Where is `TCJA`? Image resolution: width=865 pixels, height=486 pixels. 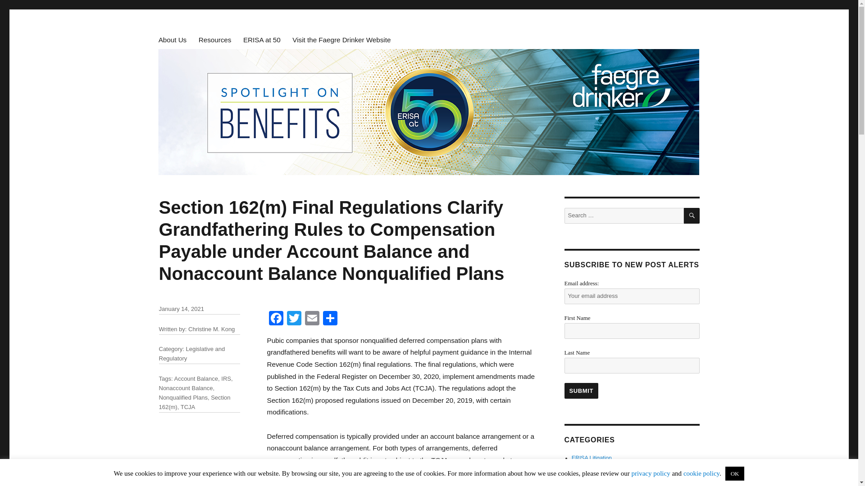 TCJA is located at coordinates (188, 407).